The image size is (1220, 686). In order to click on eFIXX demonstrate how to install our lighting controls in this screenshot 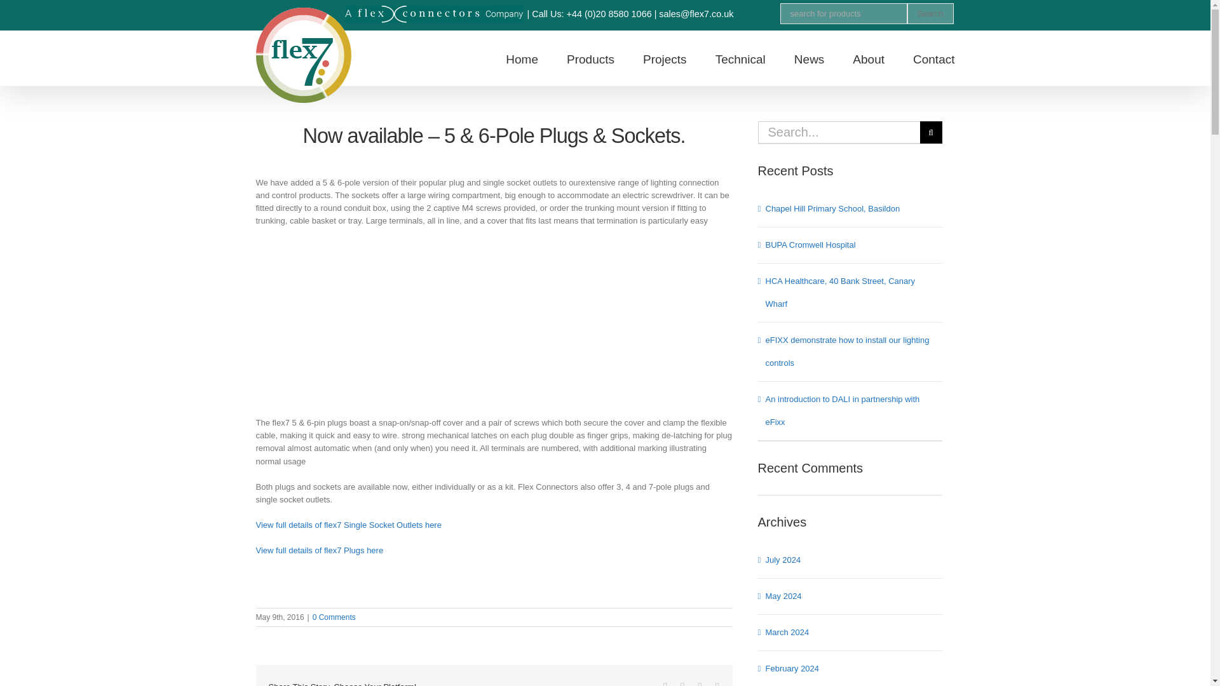, I will do `click(846, 351)`.